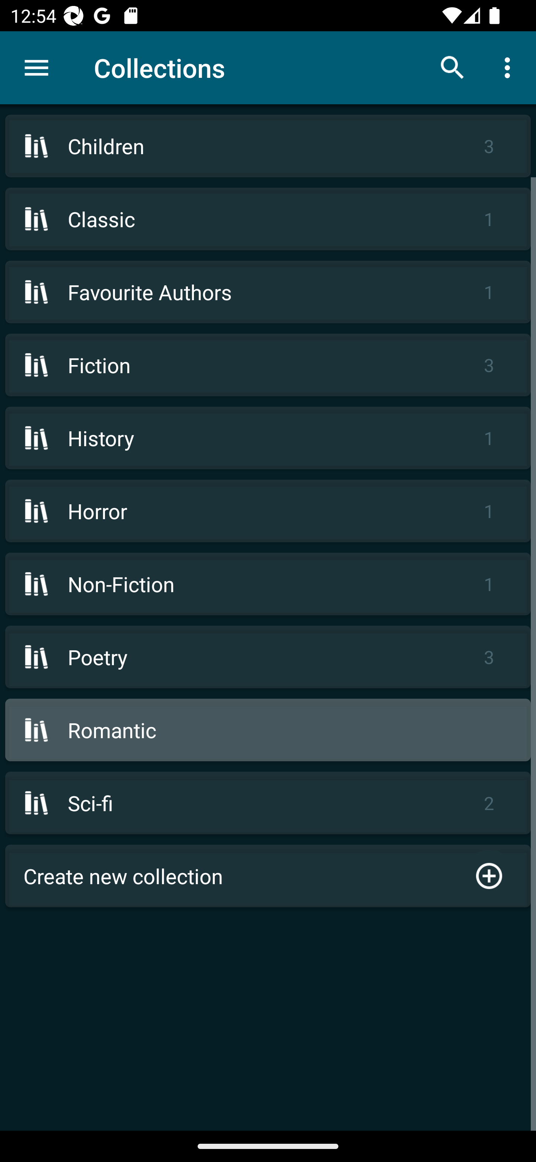 Image resolution: width=536 pixels, height=1162 pixels. I want to click on Classic 1, so click(268, 219).